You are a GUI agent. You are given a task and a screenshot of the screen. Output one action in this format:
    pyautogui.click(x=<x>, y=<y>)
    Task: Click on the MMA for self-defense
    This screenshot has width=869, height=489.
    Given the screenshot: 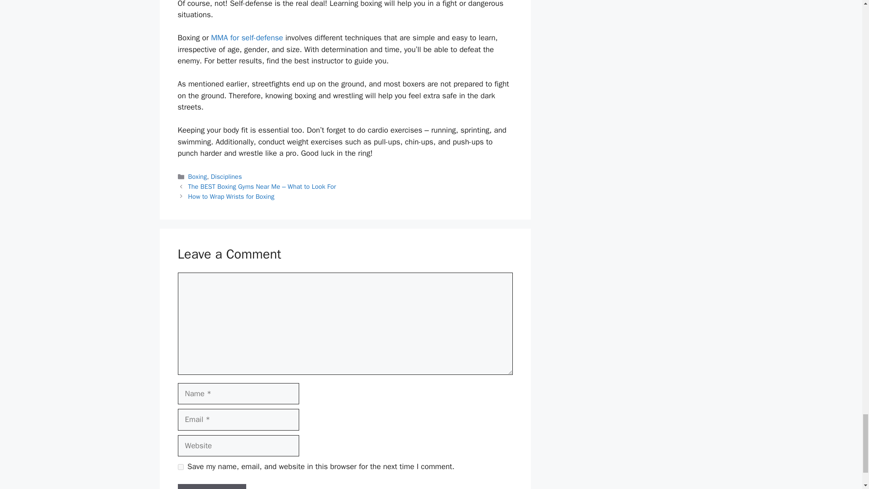 What is the action you would take?
    pyautogui.click(x=247, y=38)
    